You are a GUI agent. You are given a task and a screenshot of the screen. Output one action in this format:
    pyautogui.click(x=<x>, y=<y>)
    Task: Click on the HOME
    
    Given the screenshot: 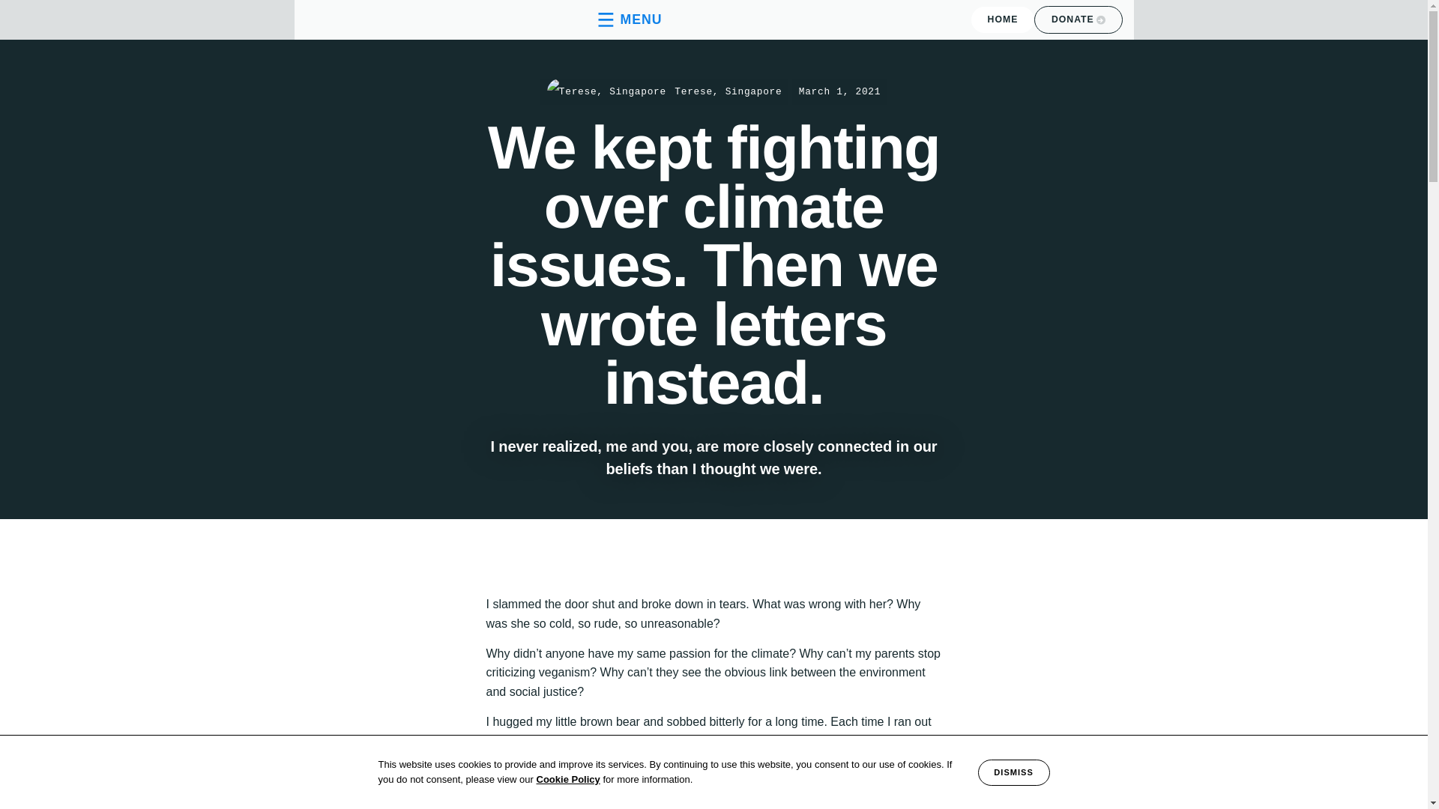 What is the action you would take?
    pyautogui.click(x=1003, y=19)
    